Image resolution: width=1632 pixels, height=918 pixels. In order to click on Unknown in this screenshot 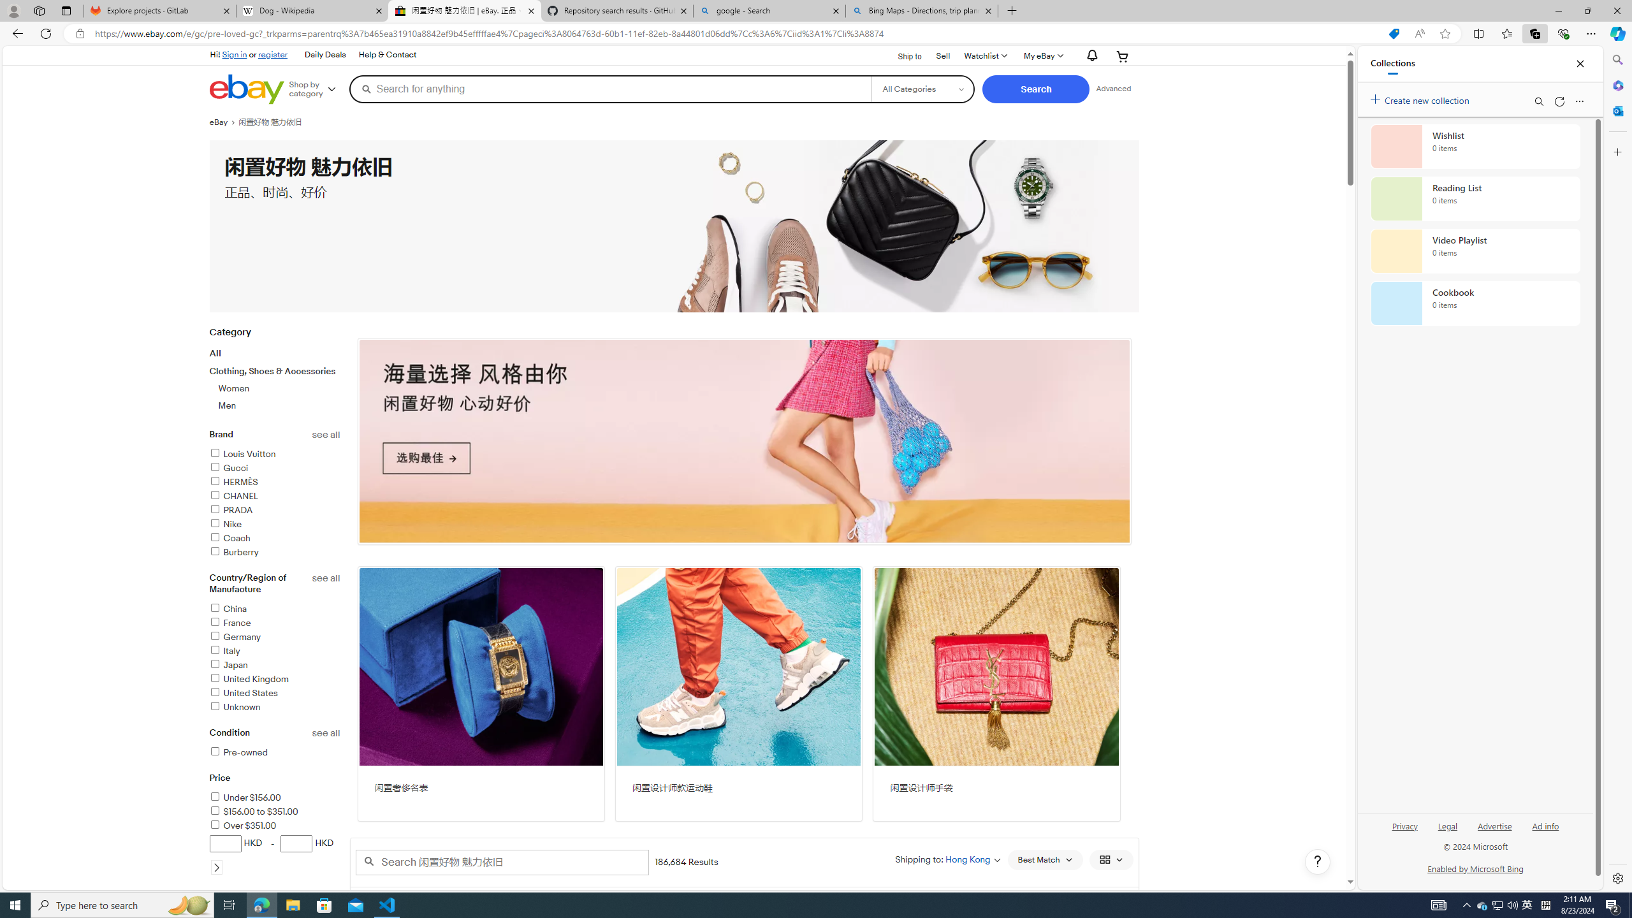, I will do `click(275, 708)`.